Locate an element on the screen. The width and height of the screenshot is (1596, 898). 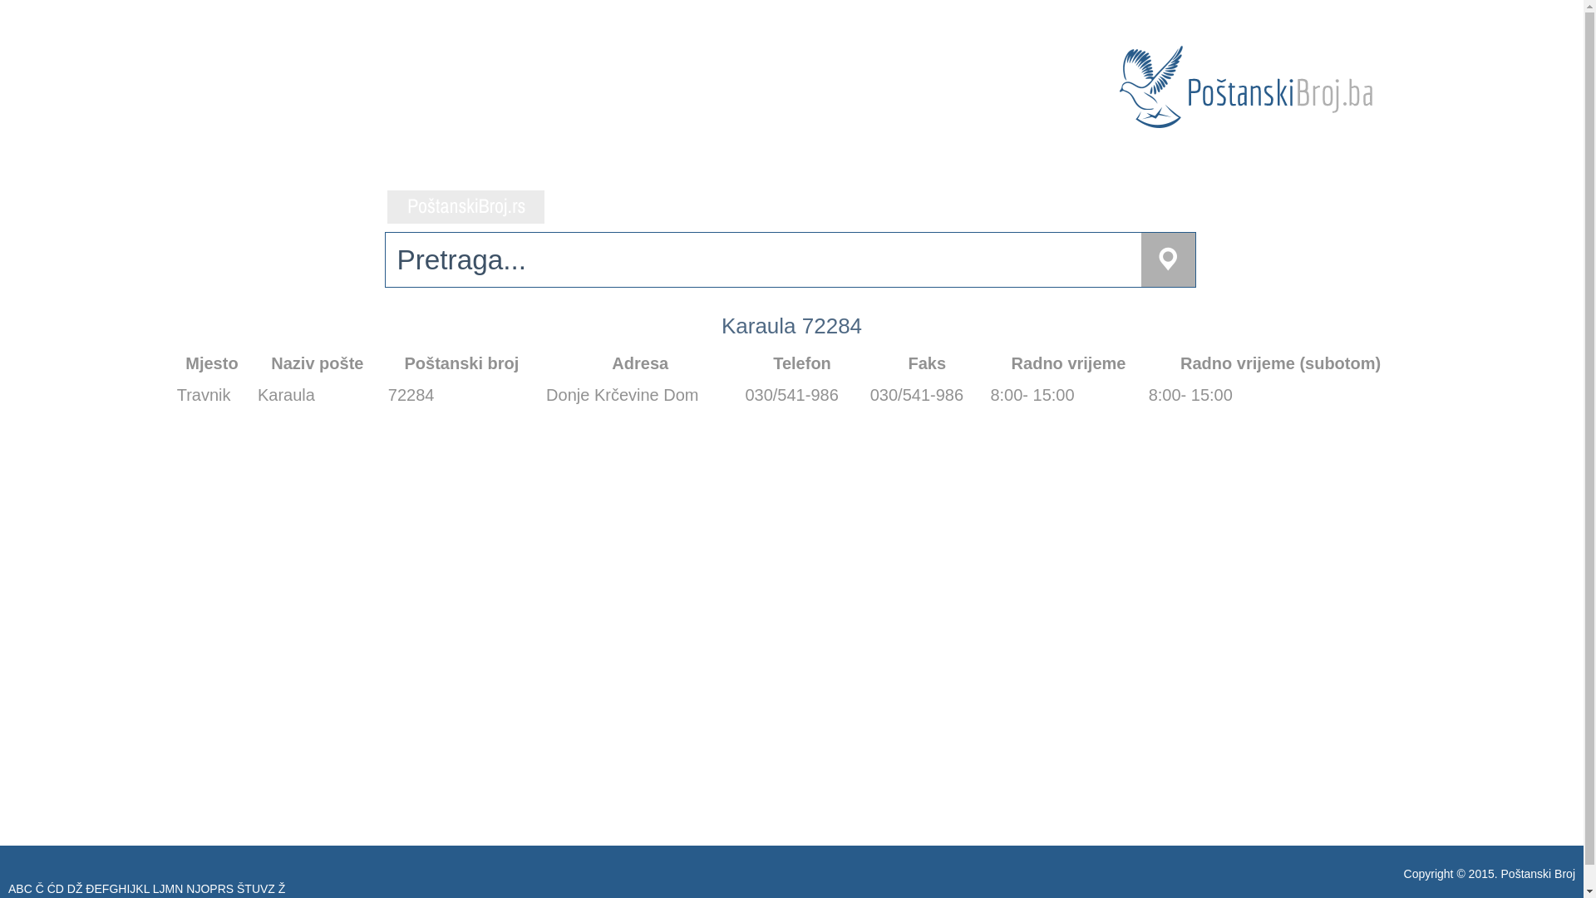
O is located at coordinates (204, 889).